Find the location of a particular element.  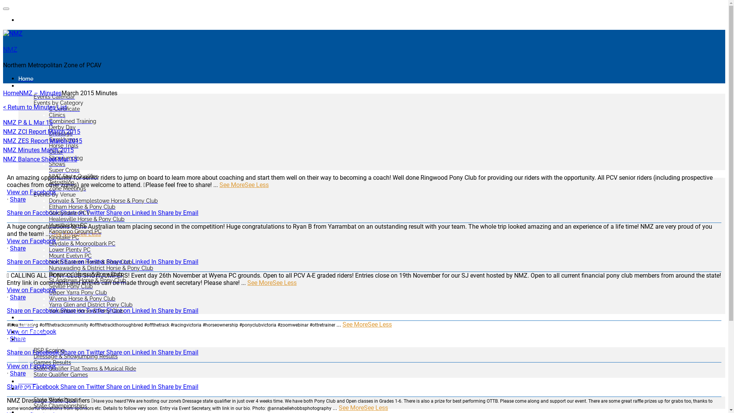

Share on Linked In is located at coordinates (132, 213).